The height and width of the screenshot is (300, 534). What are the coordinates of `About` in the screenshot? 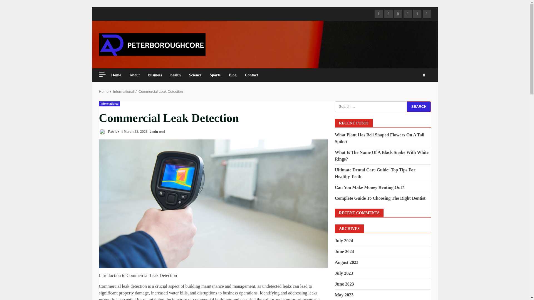 It's located at (134, 75).